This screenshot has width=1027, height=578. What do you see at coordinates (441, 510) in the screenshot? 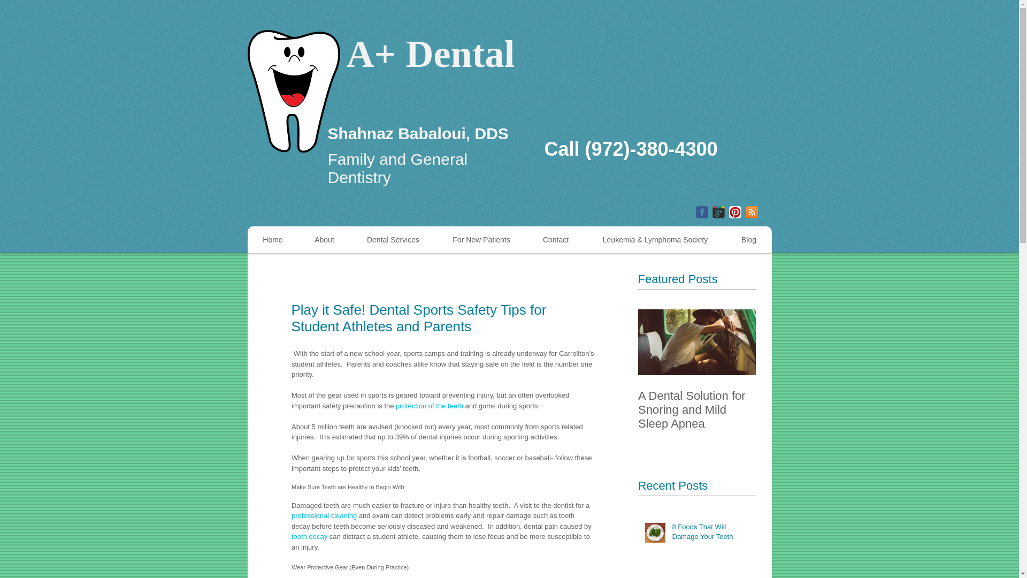
I see ` professional cleaning ` at bounding box center [441, 510].